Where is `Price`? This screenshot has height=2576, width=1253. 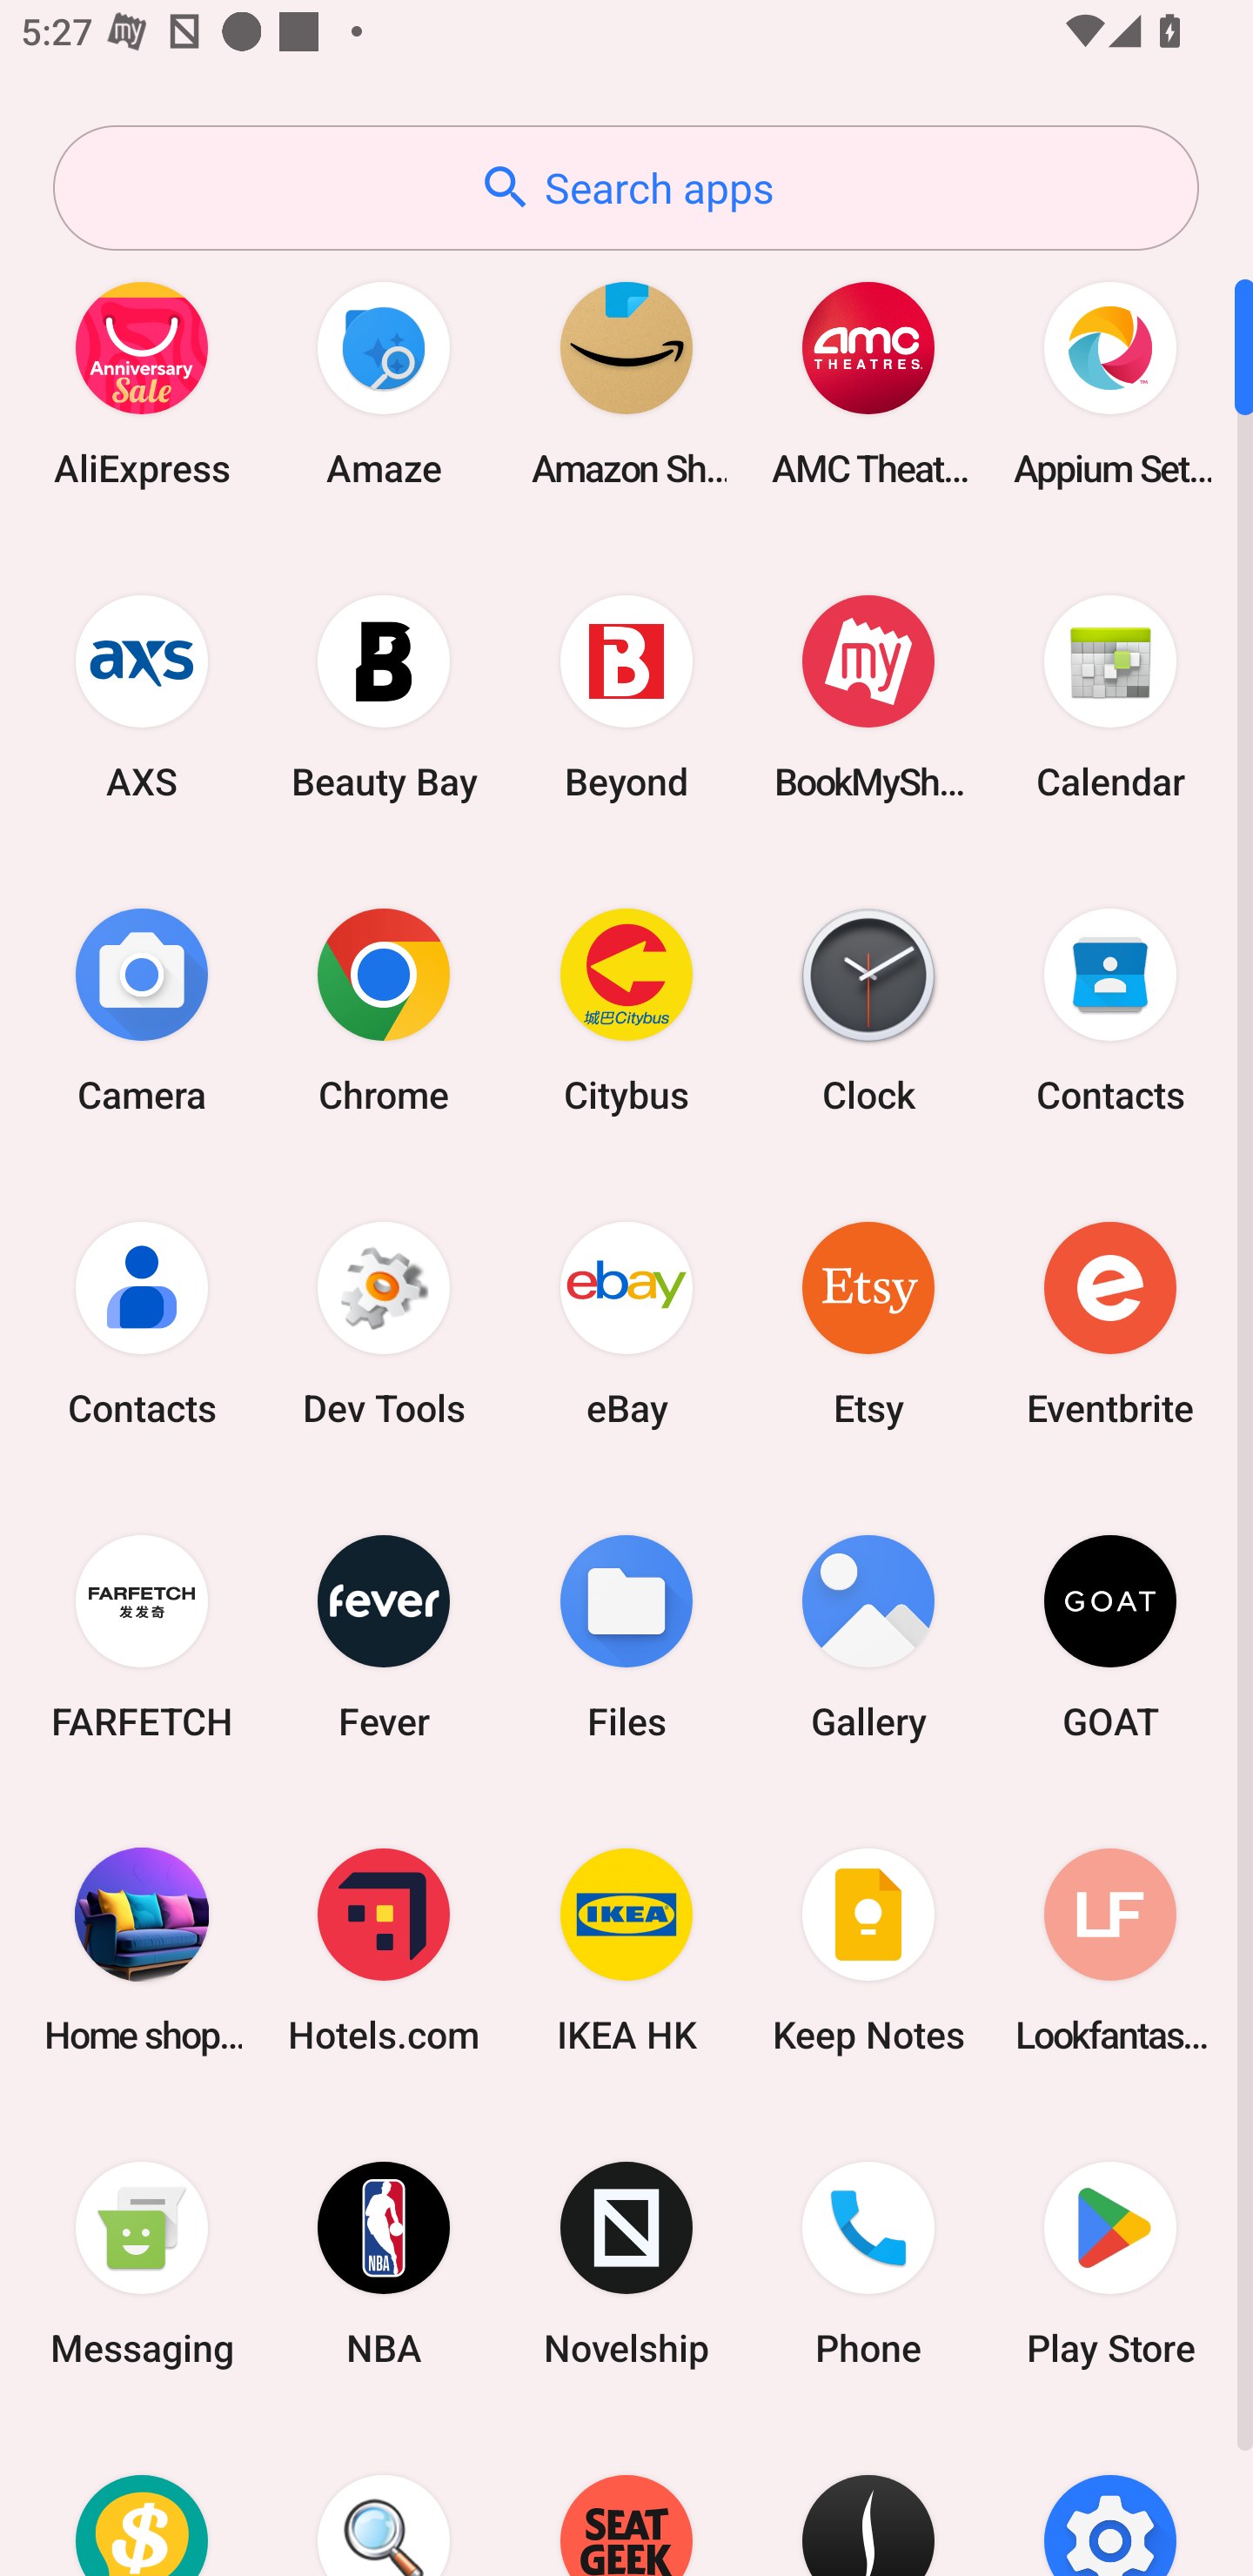 Price is located at coordinates (142, 2499).